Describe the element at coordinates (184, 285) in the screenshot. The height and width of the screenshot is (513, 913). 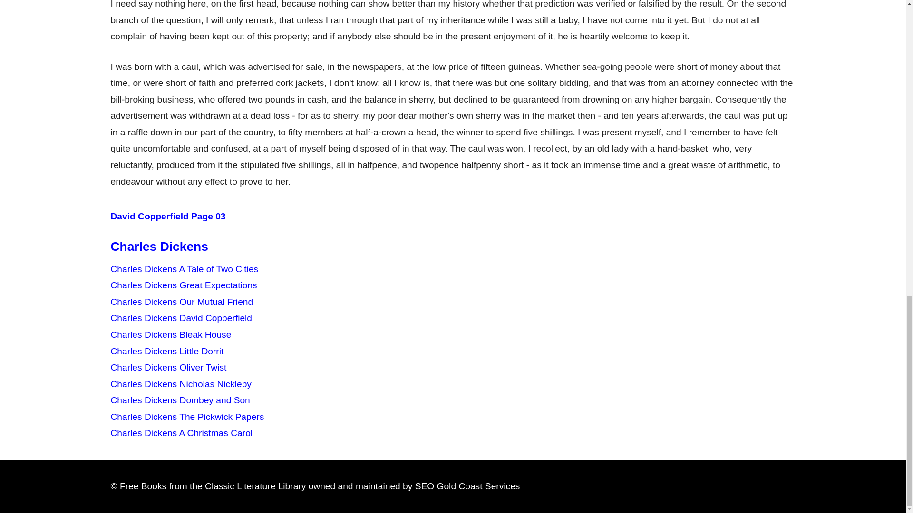
I see `Charles Dickens Great Expectations` at that location.